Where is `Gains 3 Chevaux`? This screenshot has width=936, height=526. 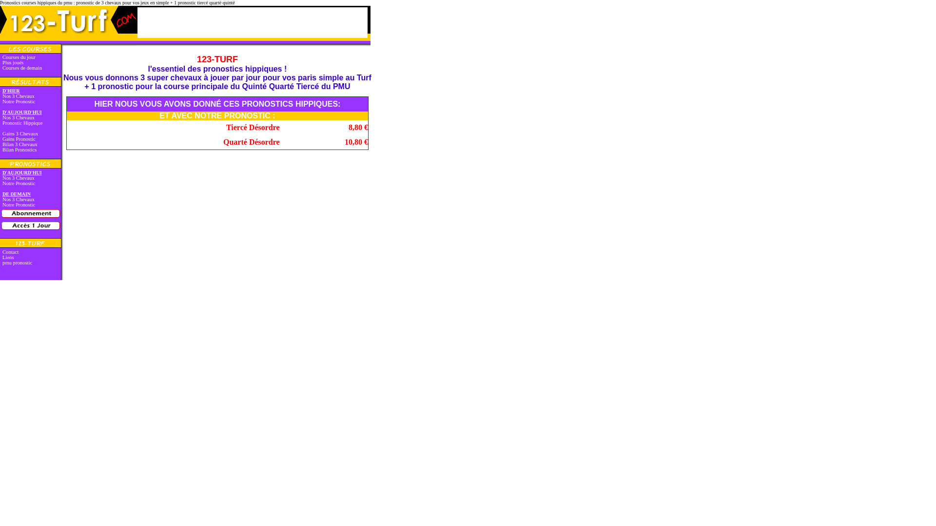
Gains 3 Chevaux is located at coordinates (20, 133).